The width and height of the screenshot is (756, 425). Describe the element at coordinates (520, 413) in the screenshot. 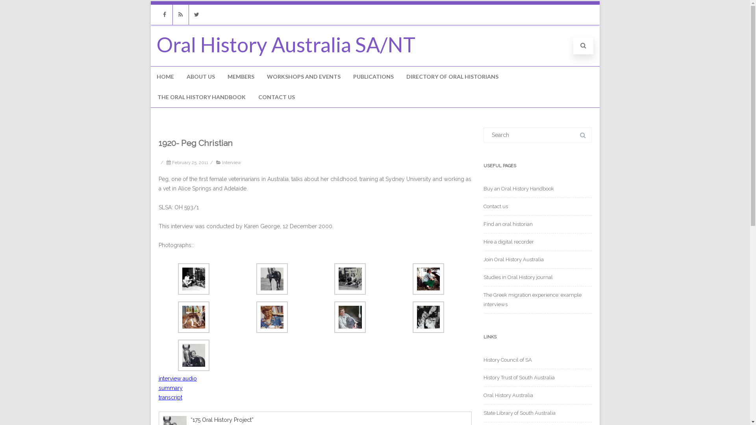

I see `State Library of South Australia` at that location.